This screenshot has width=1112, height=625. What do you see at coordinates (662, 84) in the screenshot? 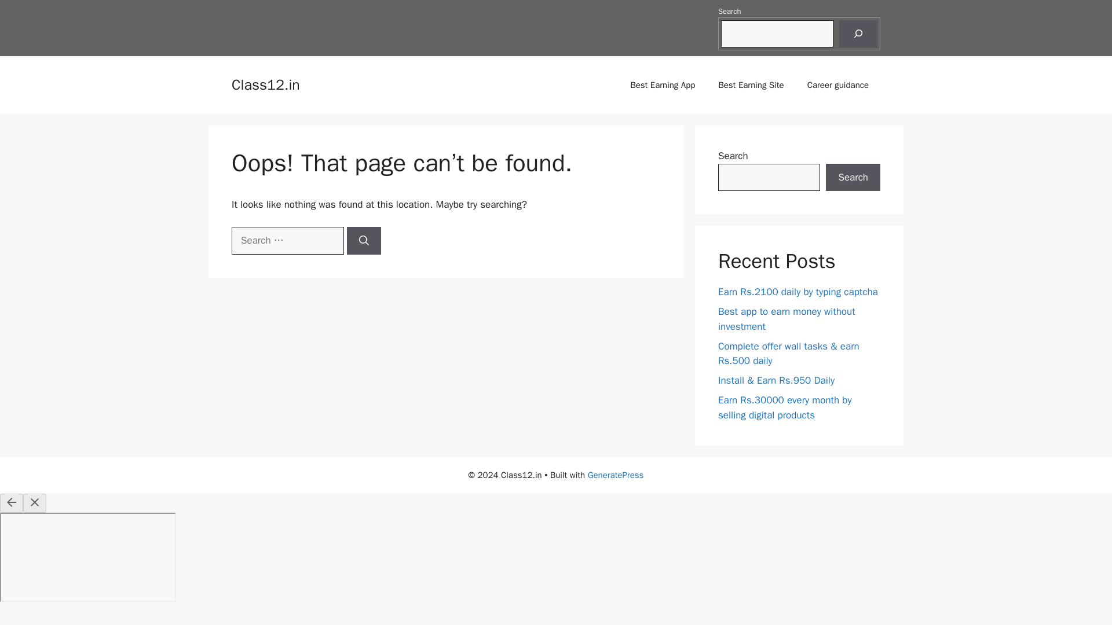
I see `Best Earning App` at bounding box center [662, 84].